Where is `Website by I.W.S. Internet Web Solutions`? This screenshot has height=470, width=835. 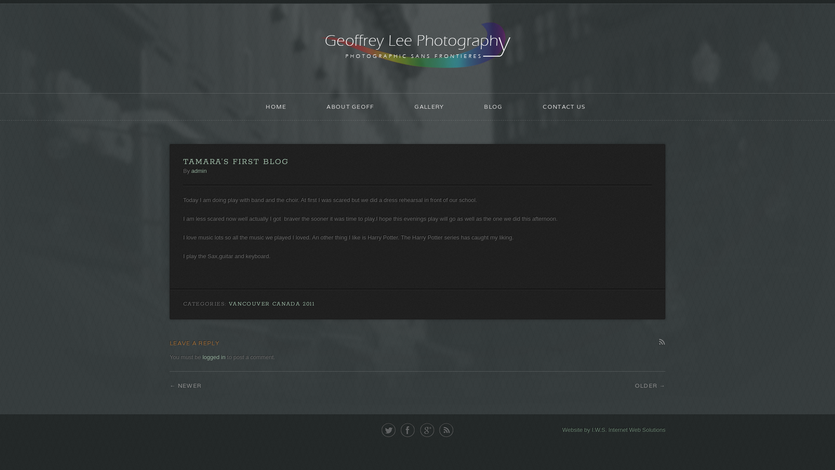 Website by I.W.S. Internet Web Solutions is located at coordinates (614, 430).